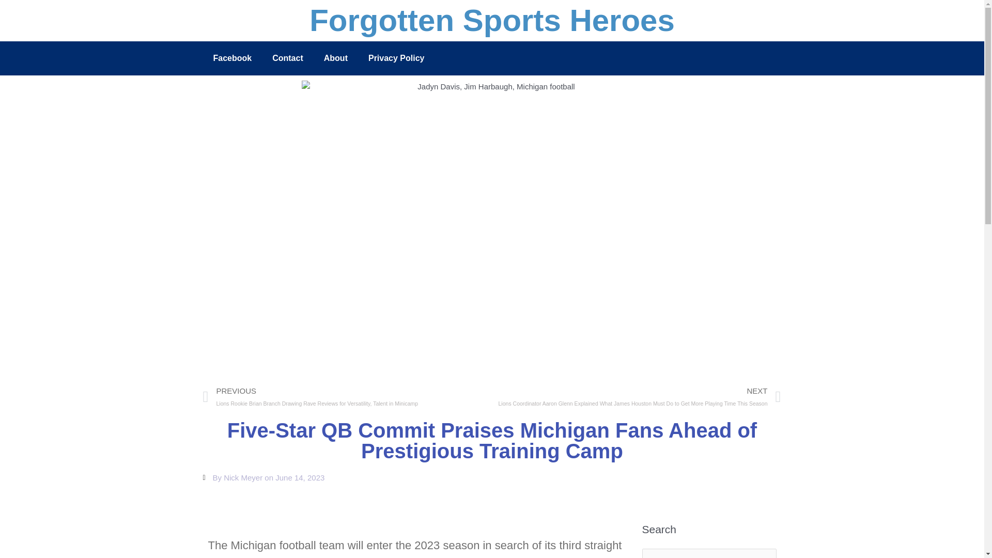 The image size is (992, 558). I want to click on Privacy Policy, so click(397, 58).